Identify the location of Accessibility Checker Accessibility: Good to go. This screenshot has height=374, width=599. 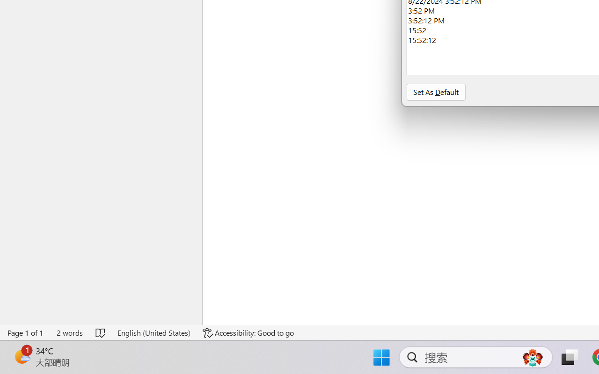
(186, 348).